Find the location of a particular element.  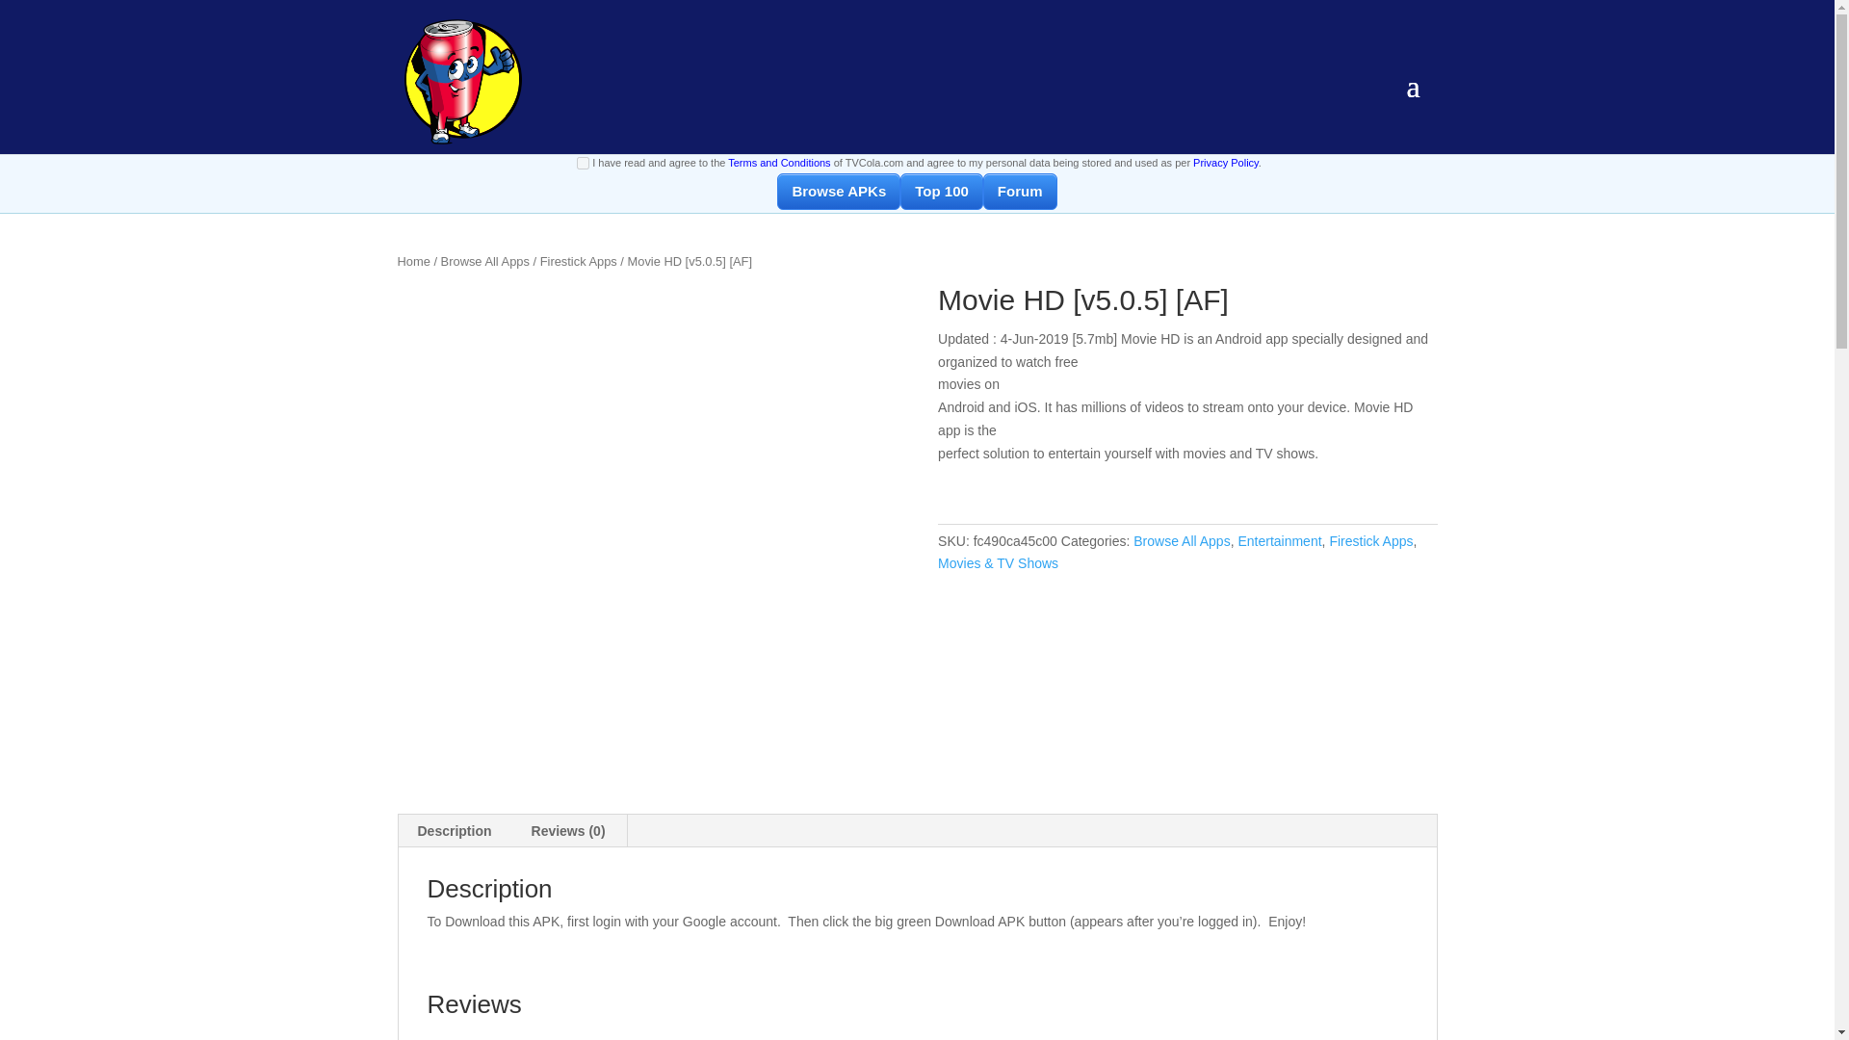

Entertainment is located at coordinates (1279, 541).